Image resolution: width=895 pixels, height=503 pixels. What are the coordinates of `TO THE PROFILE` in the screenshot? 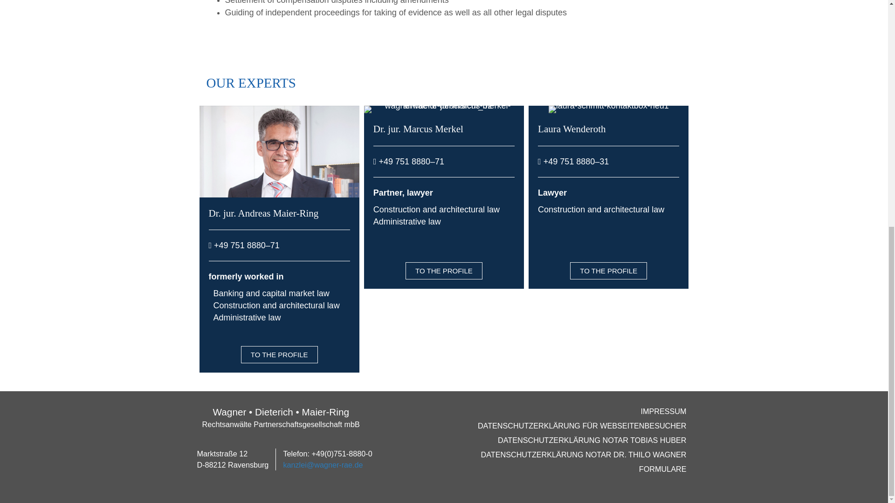 It's located at (279, 354).